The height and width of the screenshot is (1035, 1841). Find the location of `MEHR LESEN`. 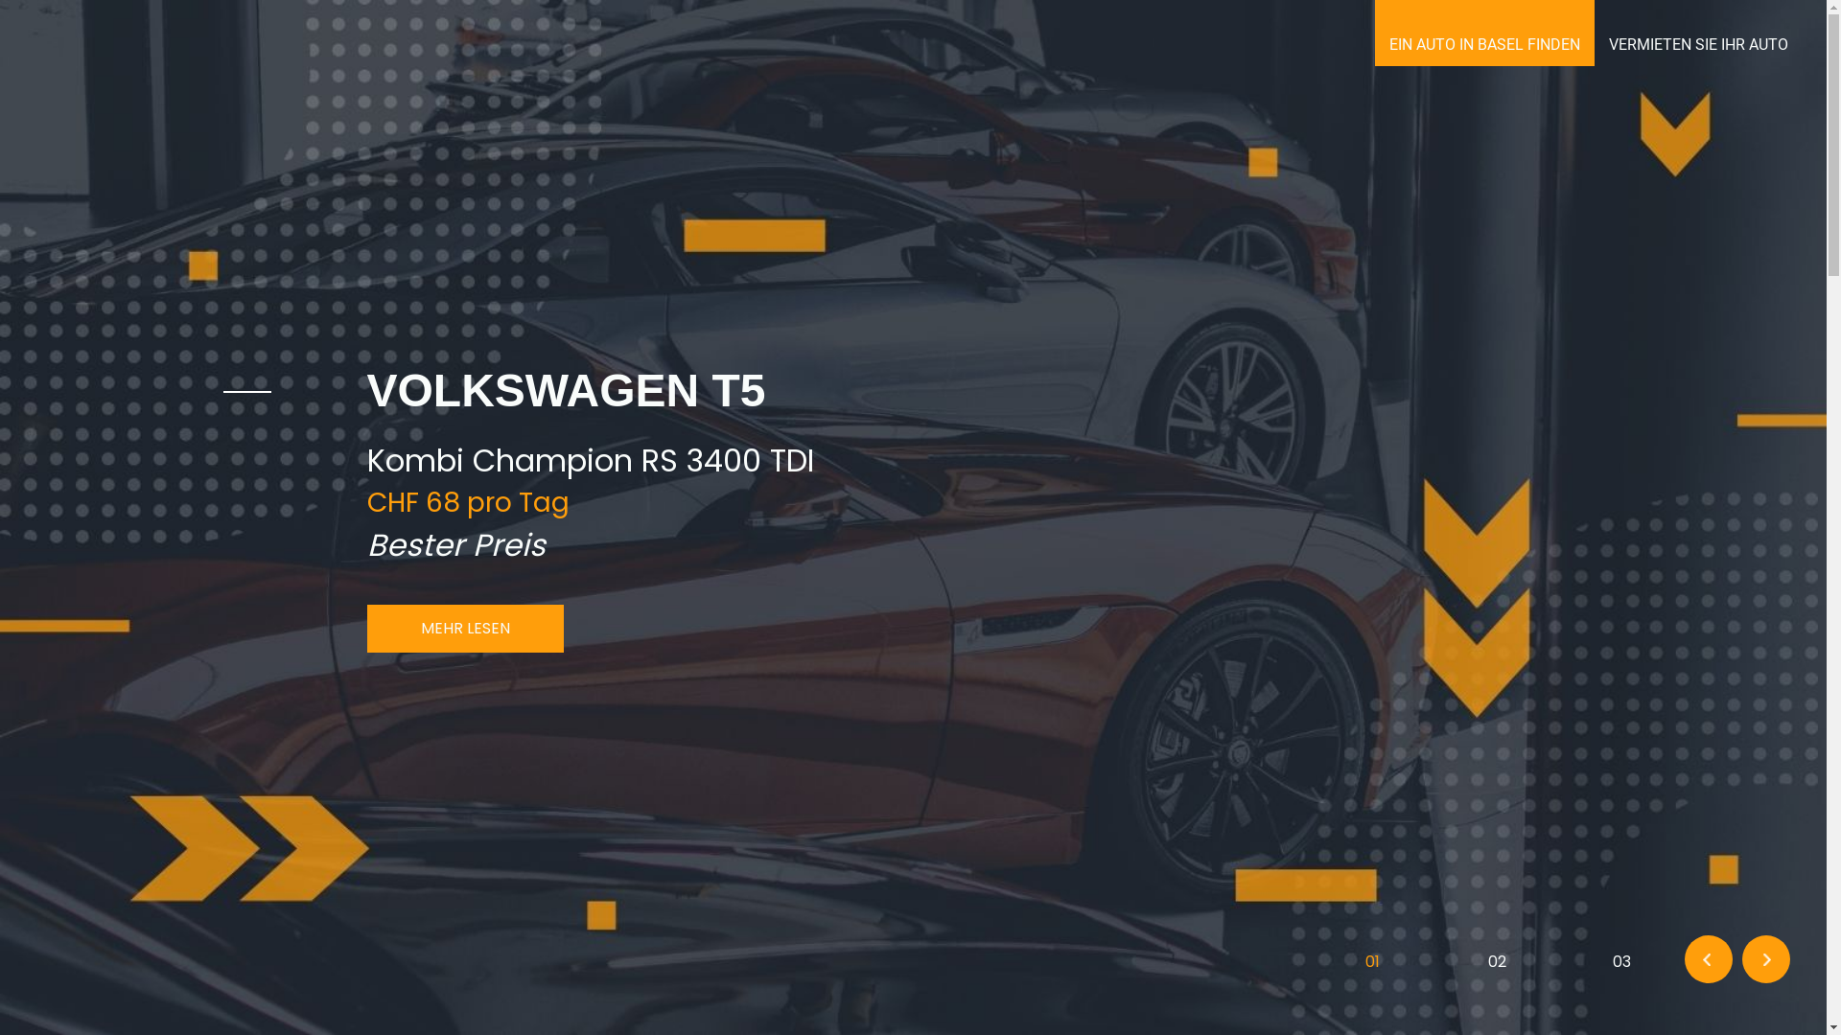

MEHR LESEN is located at coordinates (464, 629).